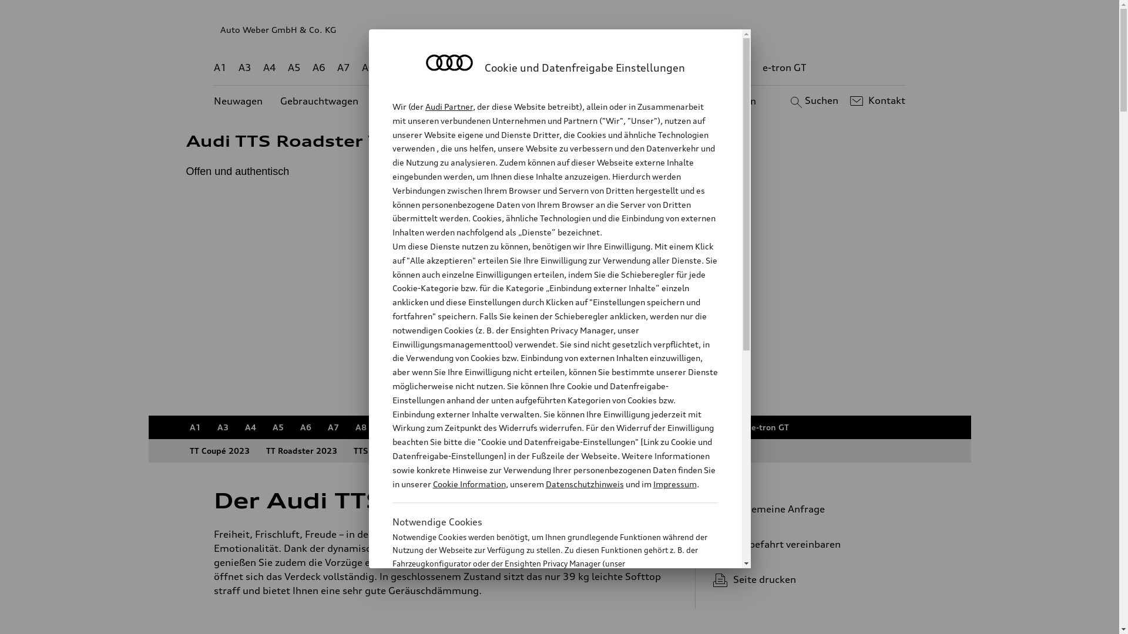 The width and height of the screenshot is (1128, 634). Describe the element at coordinates (344, 68) in the screenshot. I see `A7` at that location.